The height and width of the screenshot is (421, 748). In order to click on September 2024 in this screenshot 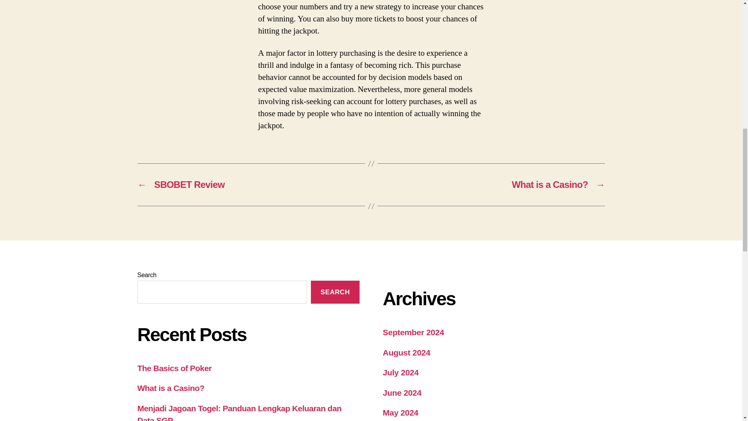, I will do `click(413, 332)`.